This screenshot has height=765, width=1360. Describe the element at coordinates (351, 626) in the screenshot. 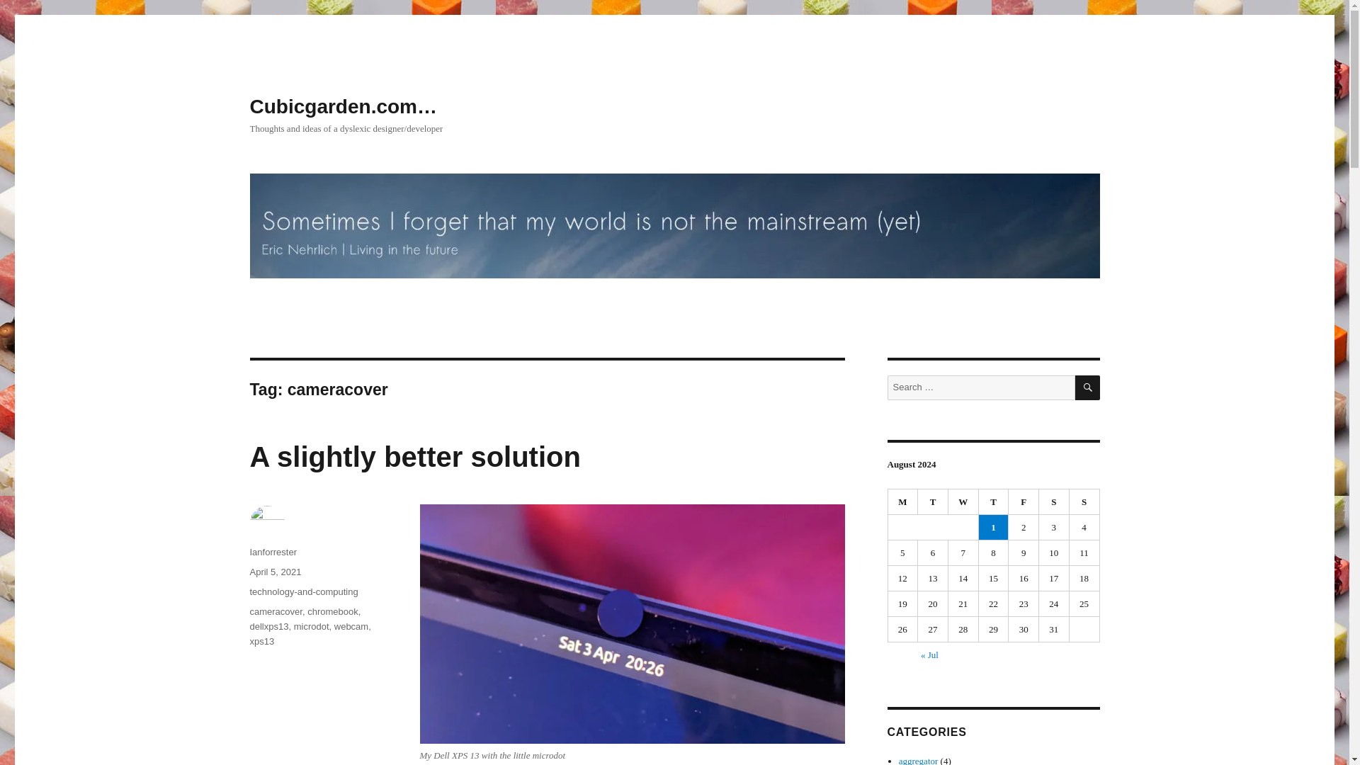

I see `webcam` at that location.